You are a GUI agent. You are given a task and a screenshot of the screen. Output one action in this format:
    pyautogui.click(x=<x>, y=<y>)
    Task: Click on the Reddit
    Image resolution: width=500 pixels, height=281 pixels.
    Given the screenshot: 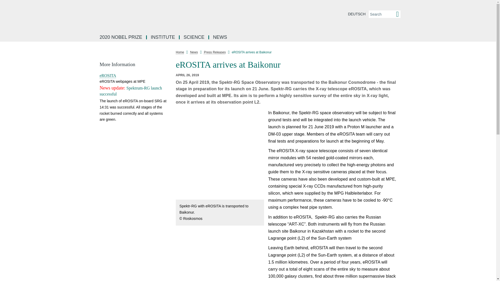 What is the action you would take?
    pyautogui.click(x=404, y=87)
    